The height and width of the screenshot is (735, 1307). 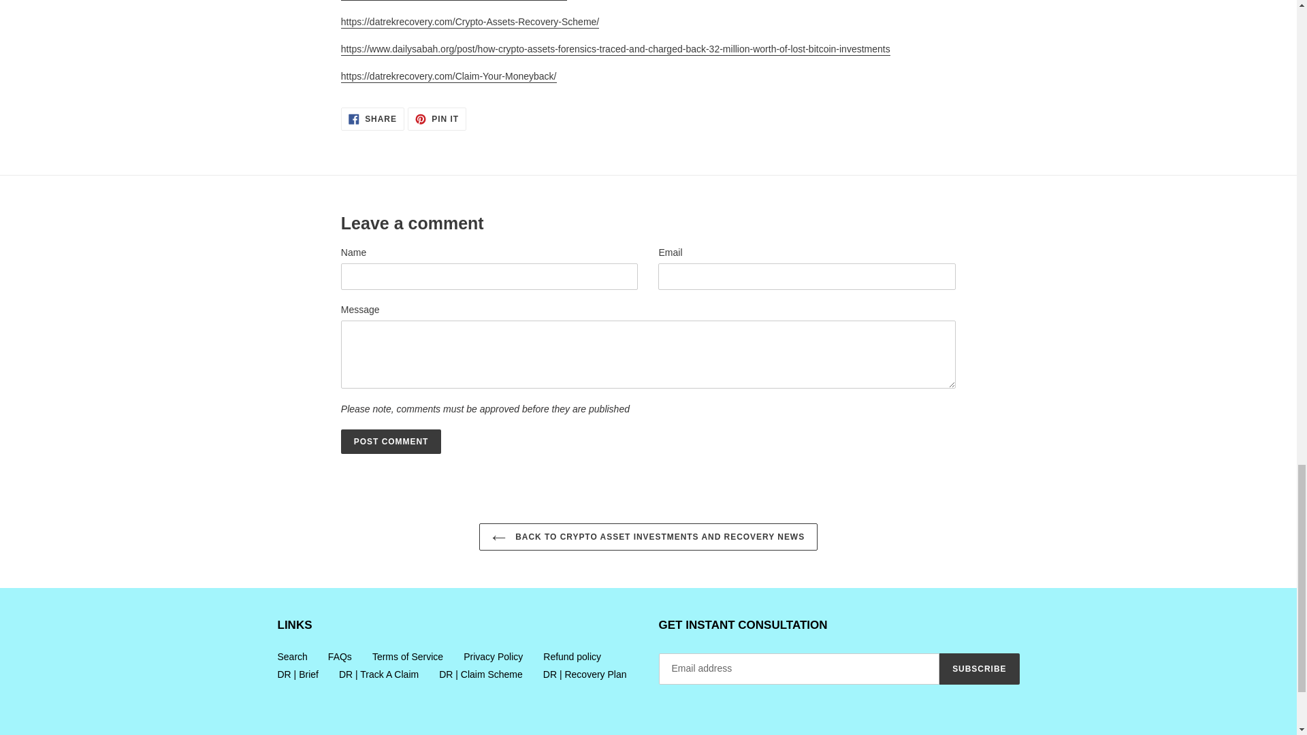 What do you see at coordinates (407, 656) in the screenshot?
I see `Terms of Service` at bounding box center [407, 656].